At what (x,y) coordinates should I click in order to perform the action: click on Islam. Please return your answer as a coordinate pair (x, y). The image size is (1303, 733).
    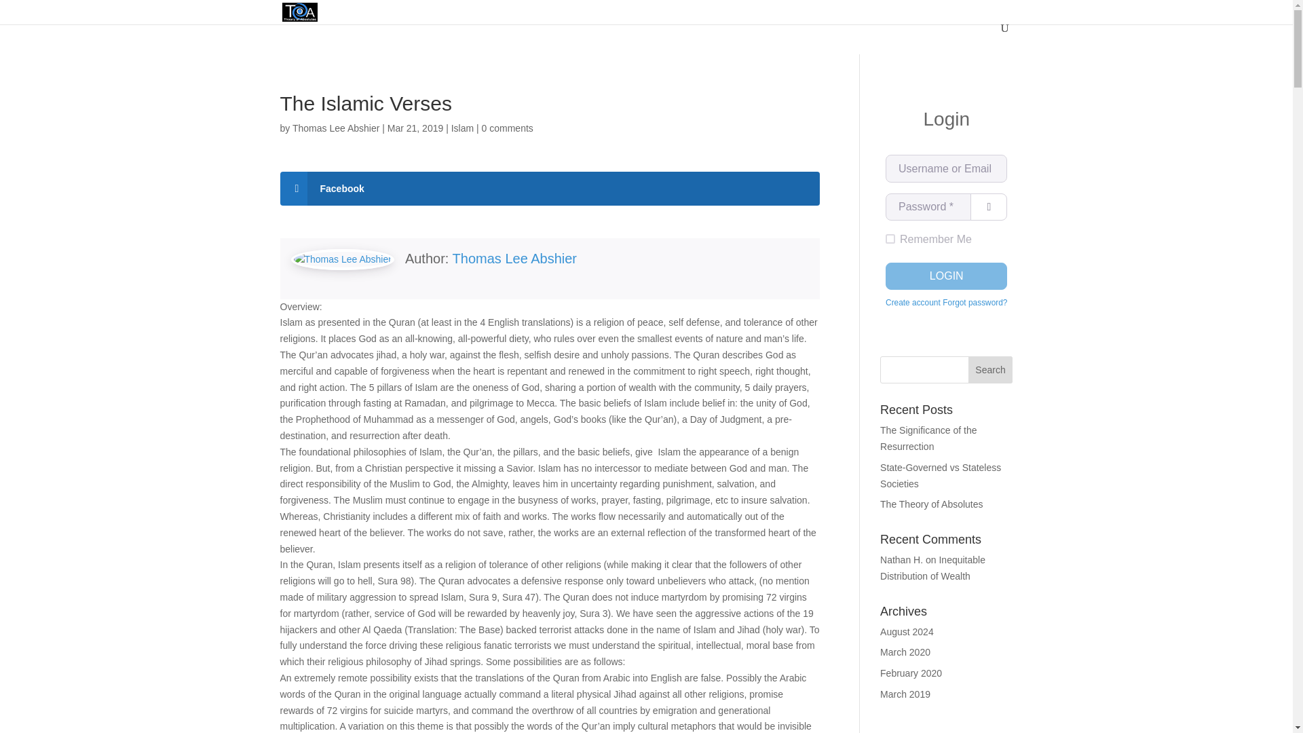
    Looking at the image, I should click on (462, 128).